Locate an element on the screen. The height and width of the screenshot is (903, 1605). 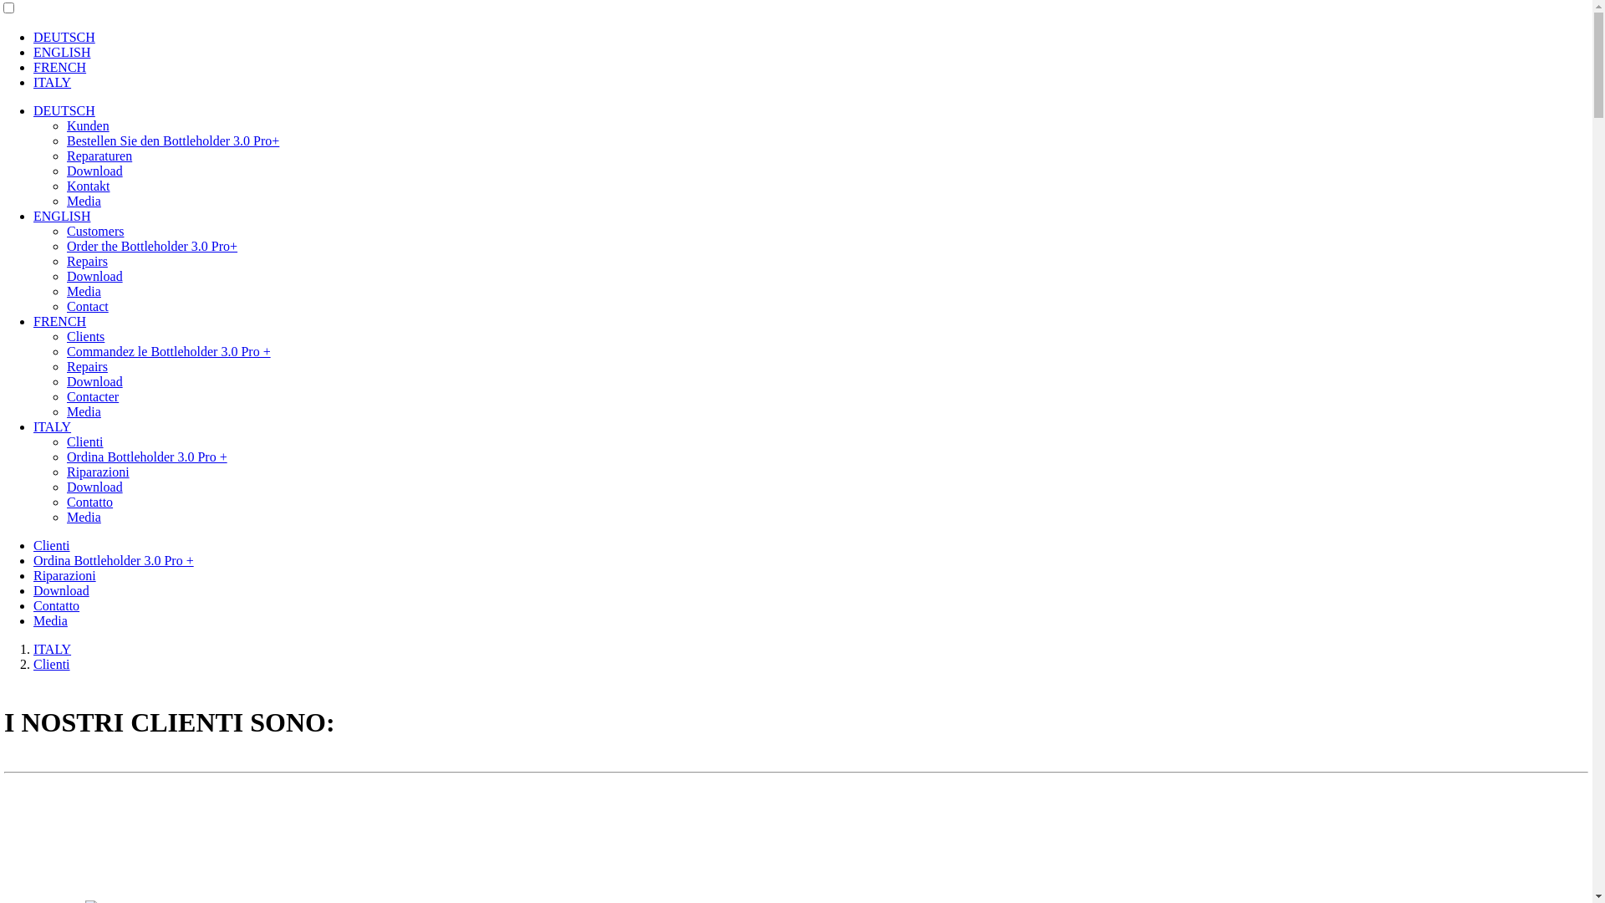
Customers is located at coordinates (95, 231).